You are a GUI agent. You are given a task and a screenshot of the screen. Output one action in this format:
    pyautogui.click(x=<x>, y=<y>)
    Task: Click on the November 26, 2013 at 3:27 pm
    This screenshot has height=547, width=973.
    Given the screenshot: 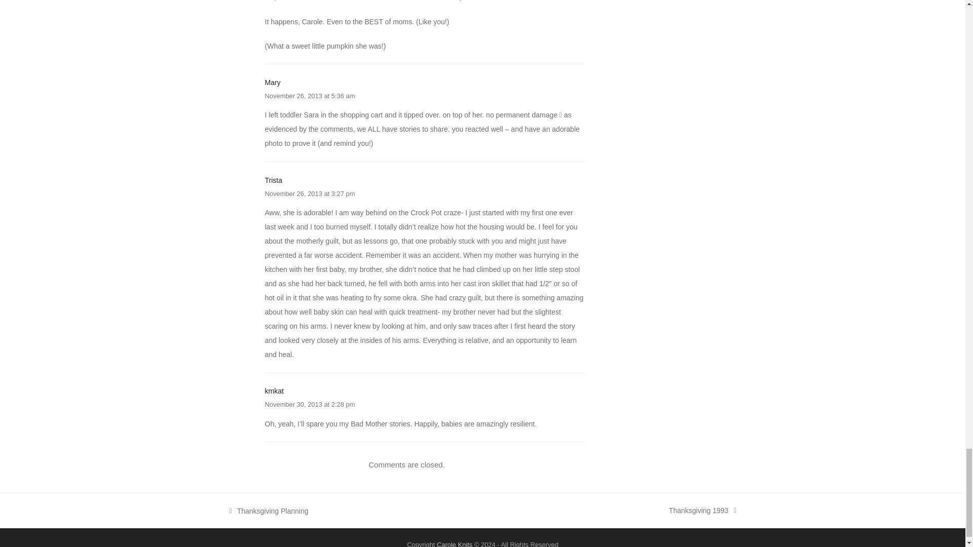 What is the action you would take?
    pyautogui.click(x=310, y=192)
    